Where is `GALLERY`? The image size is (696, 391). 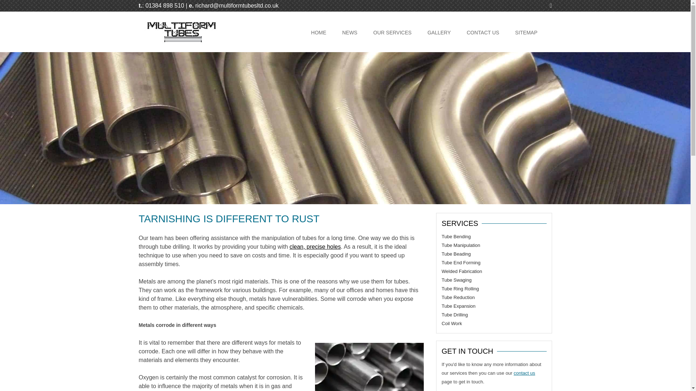 GALLERY is located at coordinates (439, 33).